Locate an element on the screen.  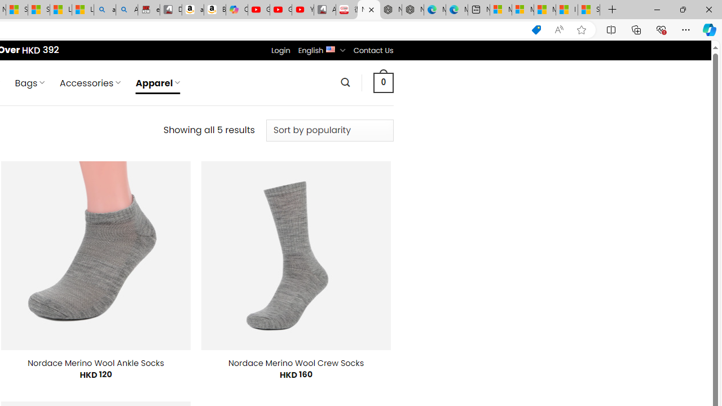
I Gained 20 Pounds of Muscle in 30 Days! | Watch is located at coordinates (566, 10).